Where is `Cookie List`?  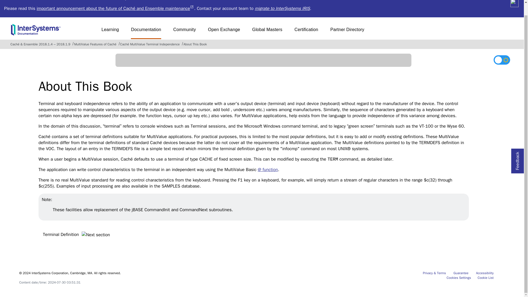 Cookie List is located at coordinates (282, 8).